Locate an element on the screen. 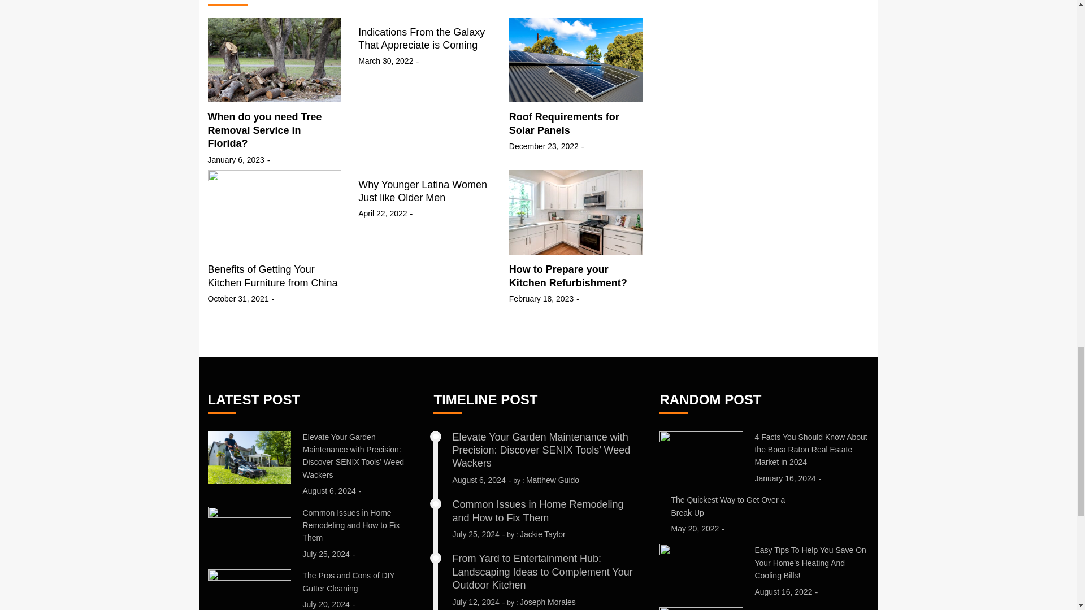 This screenshot has width=1085, height=610. When do you need Tree Removal Service in Florida? is located at coordinates (265, 130).